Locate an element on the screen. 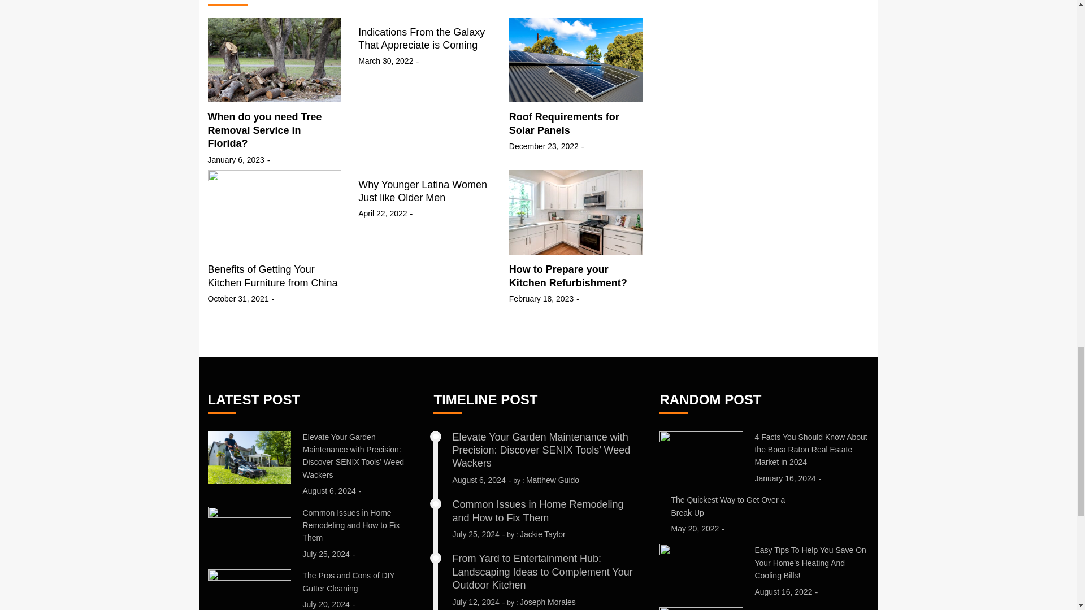 This screenshot has width=1085, height=610. When do you need Tree Removal Service in Florida? is located at coordinates (265, 130).